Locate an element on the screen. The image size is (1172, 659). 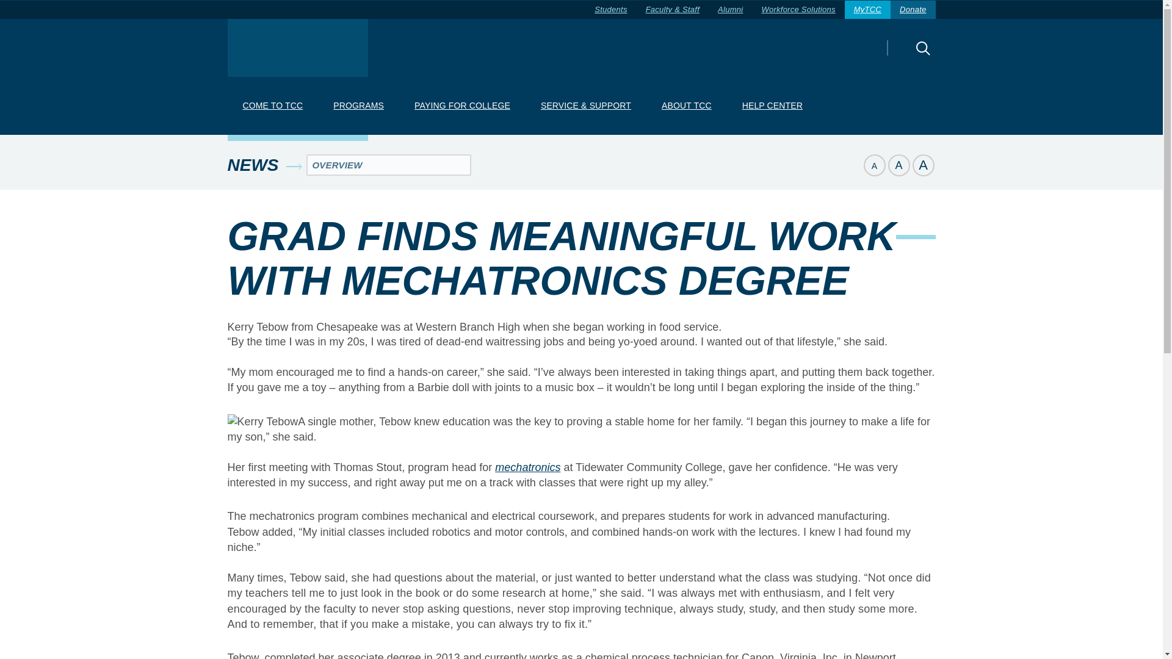
MyTCC is located at coordinates (868, 10).